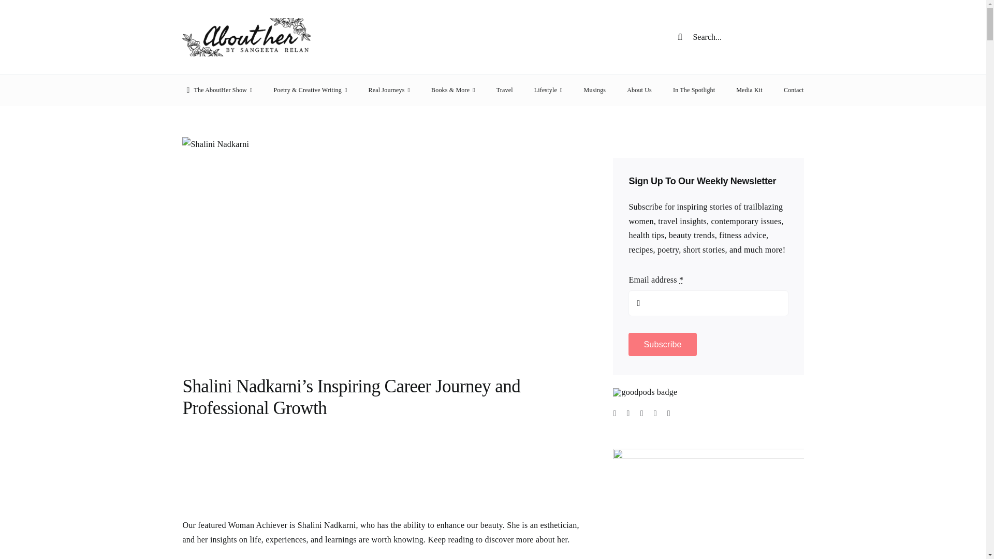  Describe the element at coordinates (388, 90) in the screenshot. I see `Real Journeys` at that location.